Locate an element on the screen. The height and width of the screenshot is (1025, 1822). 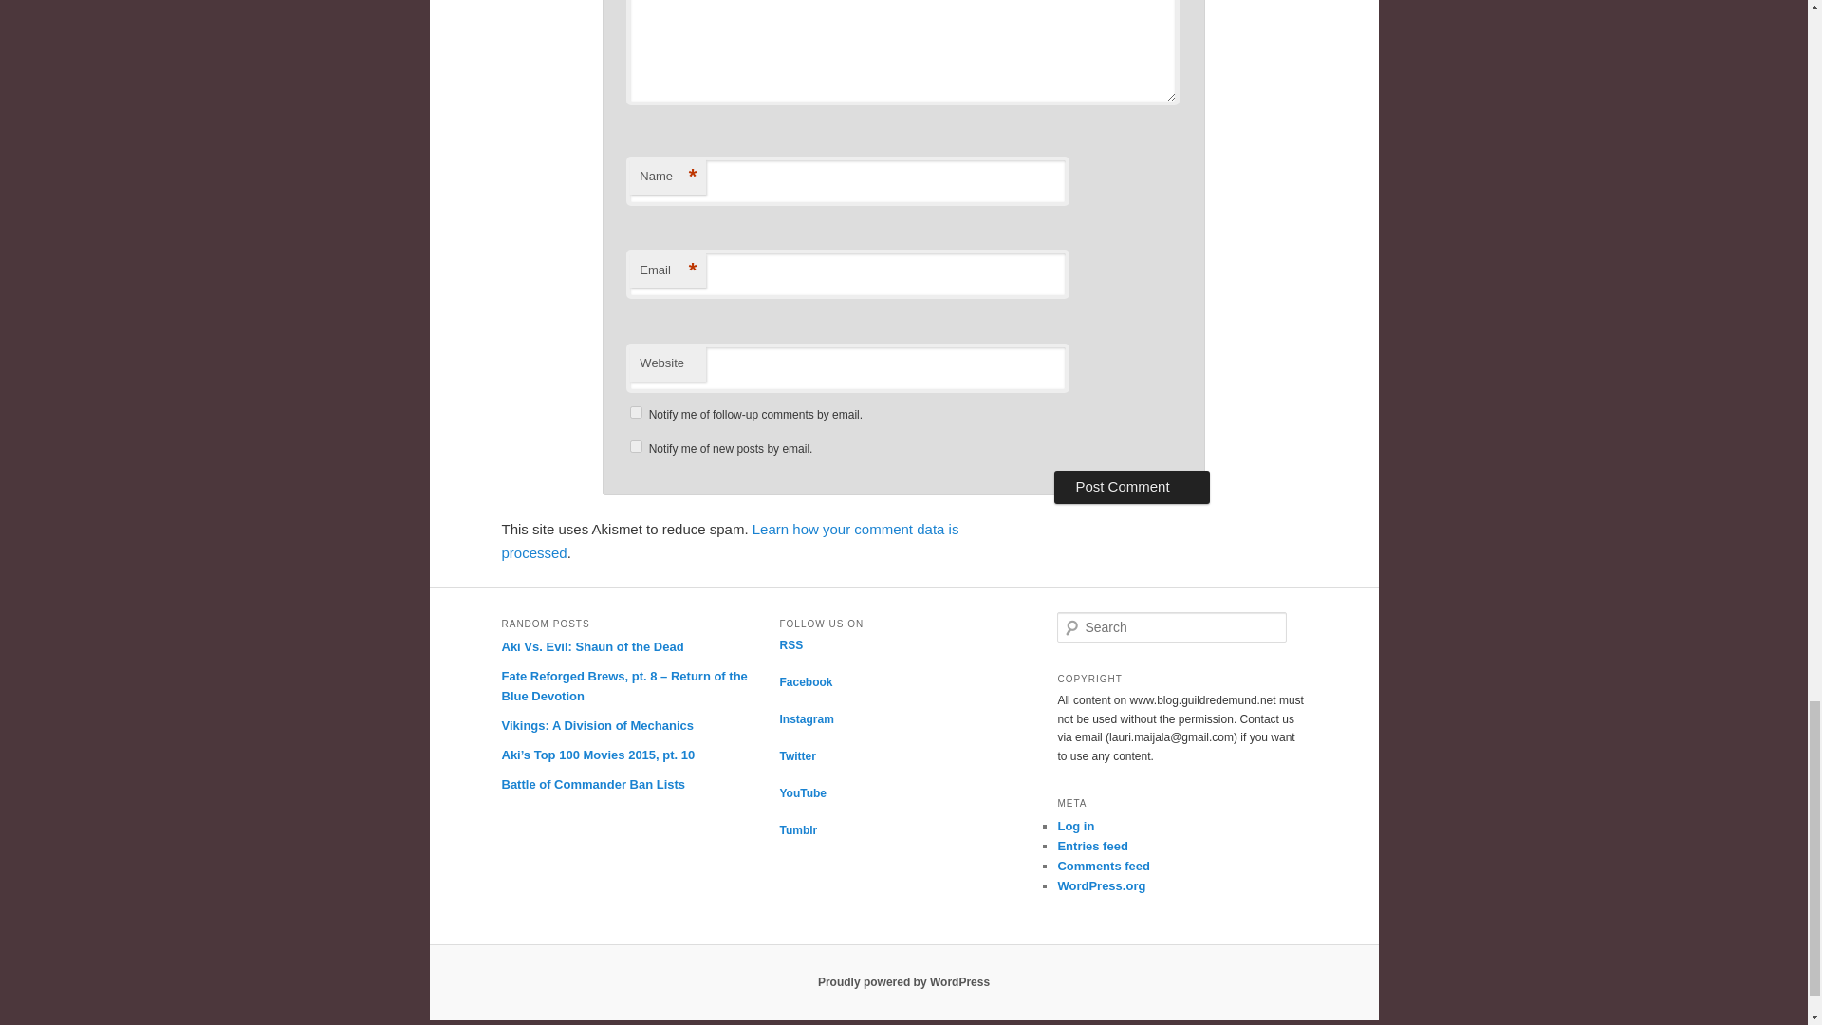
subscribe is located at coordinates (636, 446).